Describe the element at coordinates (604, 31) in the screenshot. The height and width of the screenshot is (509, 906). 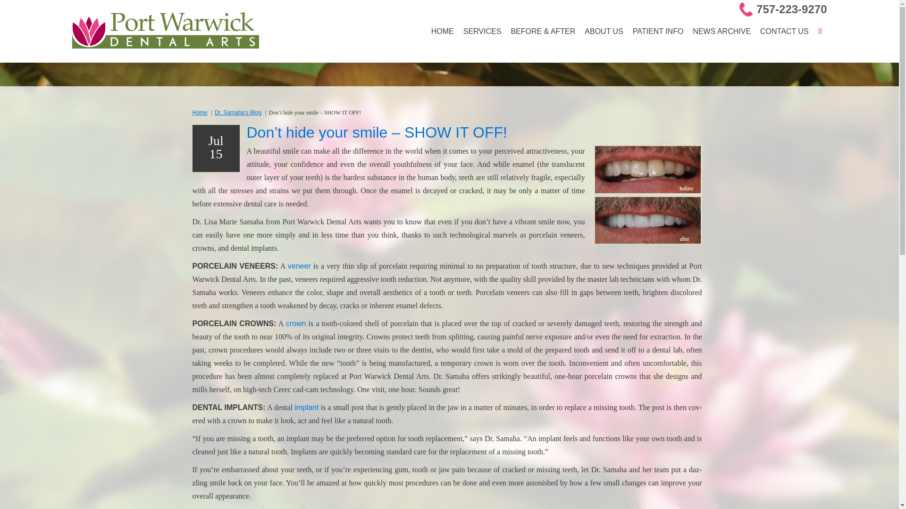
I see `ABOUT US` at that location.